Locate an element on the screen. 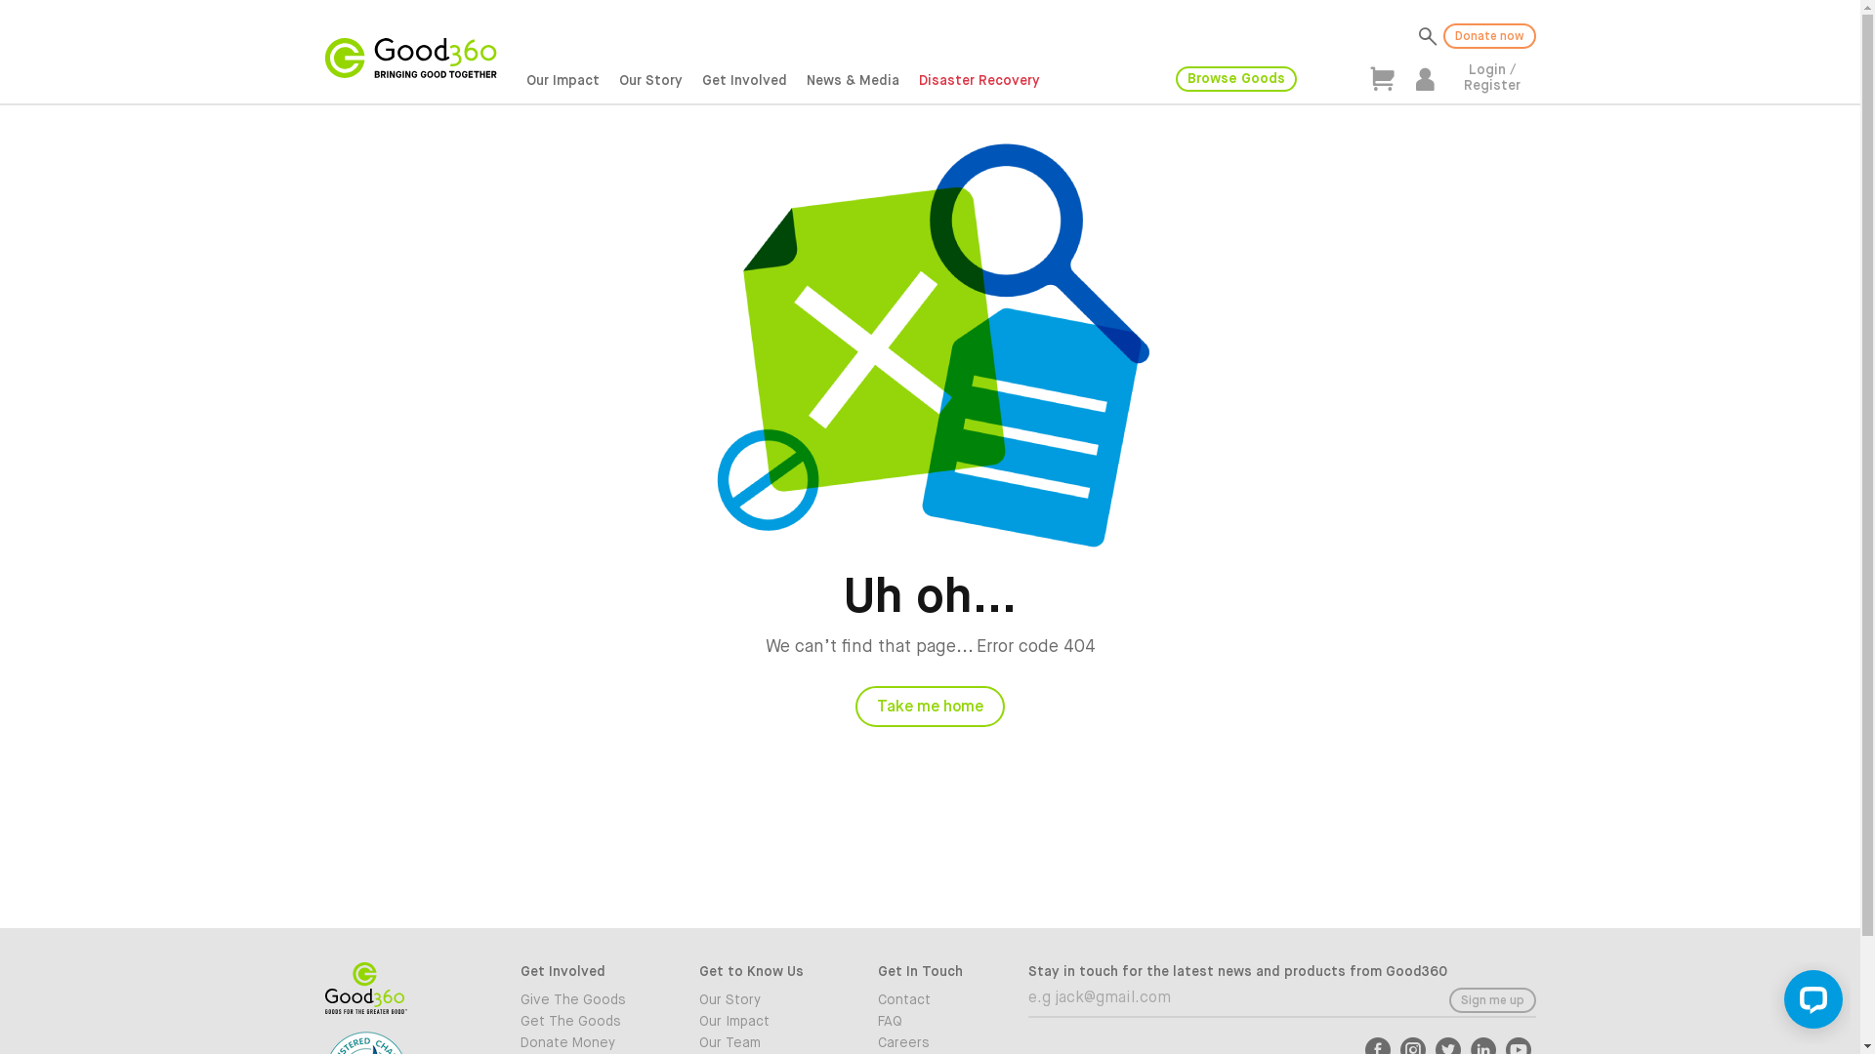  Our Story is located at coordinates (773, 1000).